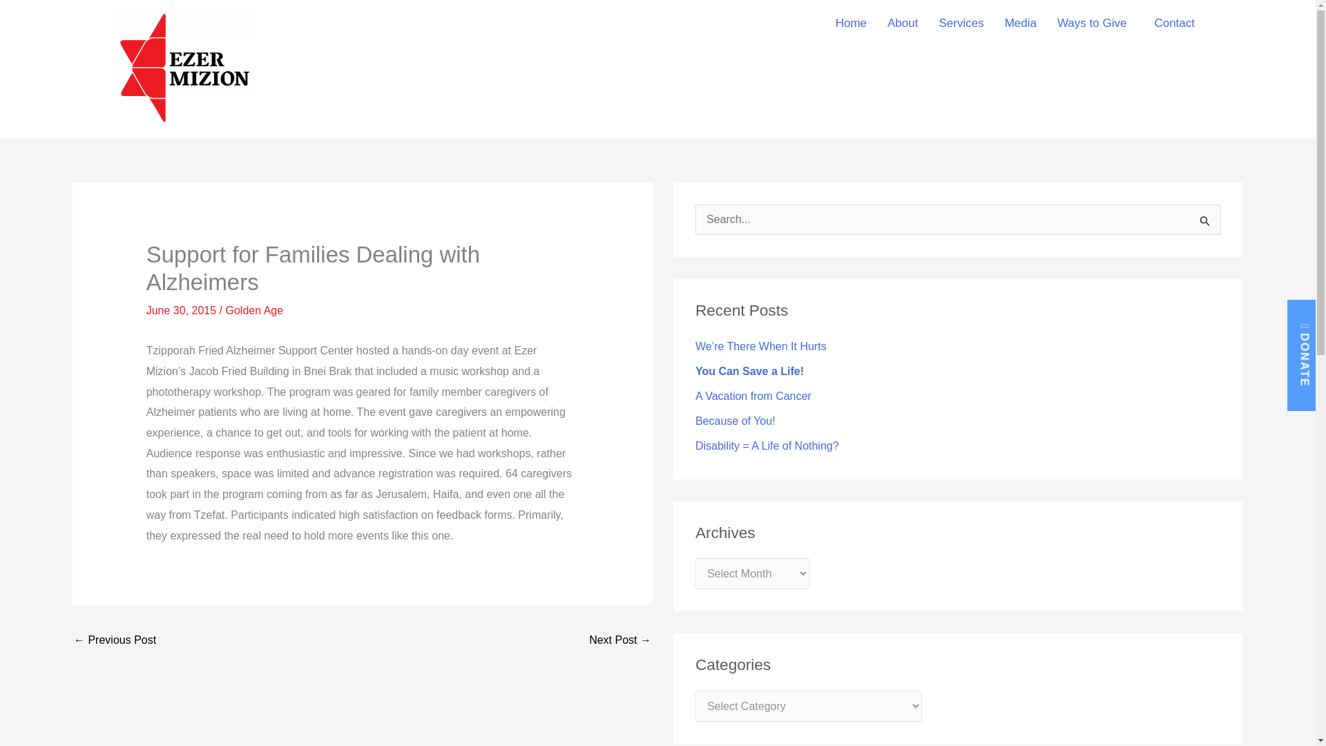 This screenshot has height=746, width=1326. Describe the element at coordinates (902, 23) in the screenshot. I see `About` at that location.